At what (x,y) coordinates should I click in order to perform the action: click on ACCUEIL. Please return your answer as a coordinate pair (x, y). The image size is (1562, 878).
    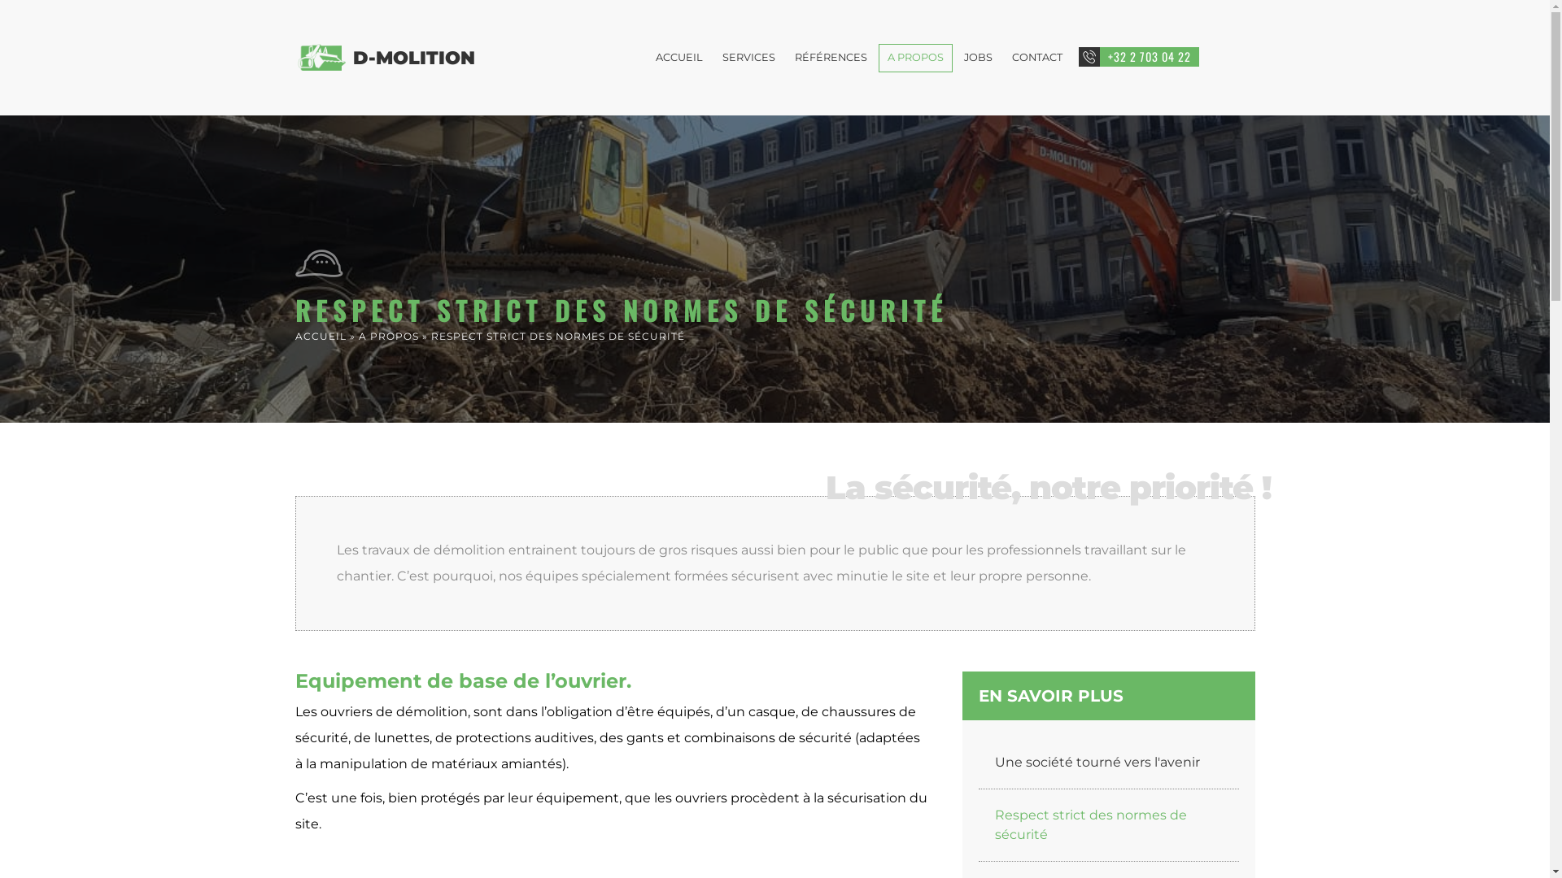
    Looking at the image, I should click on (321, 337).